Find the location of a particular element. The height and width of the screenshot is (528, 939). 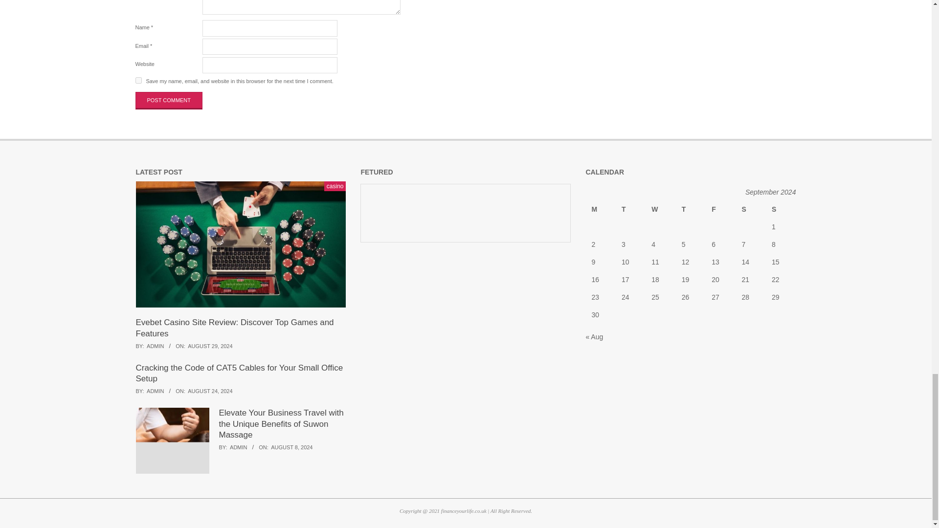

Thursday, August 8, 2024, 8:09 pm is located at coordinates (291, 447).